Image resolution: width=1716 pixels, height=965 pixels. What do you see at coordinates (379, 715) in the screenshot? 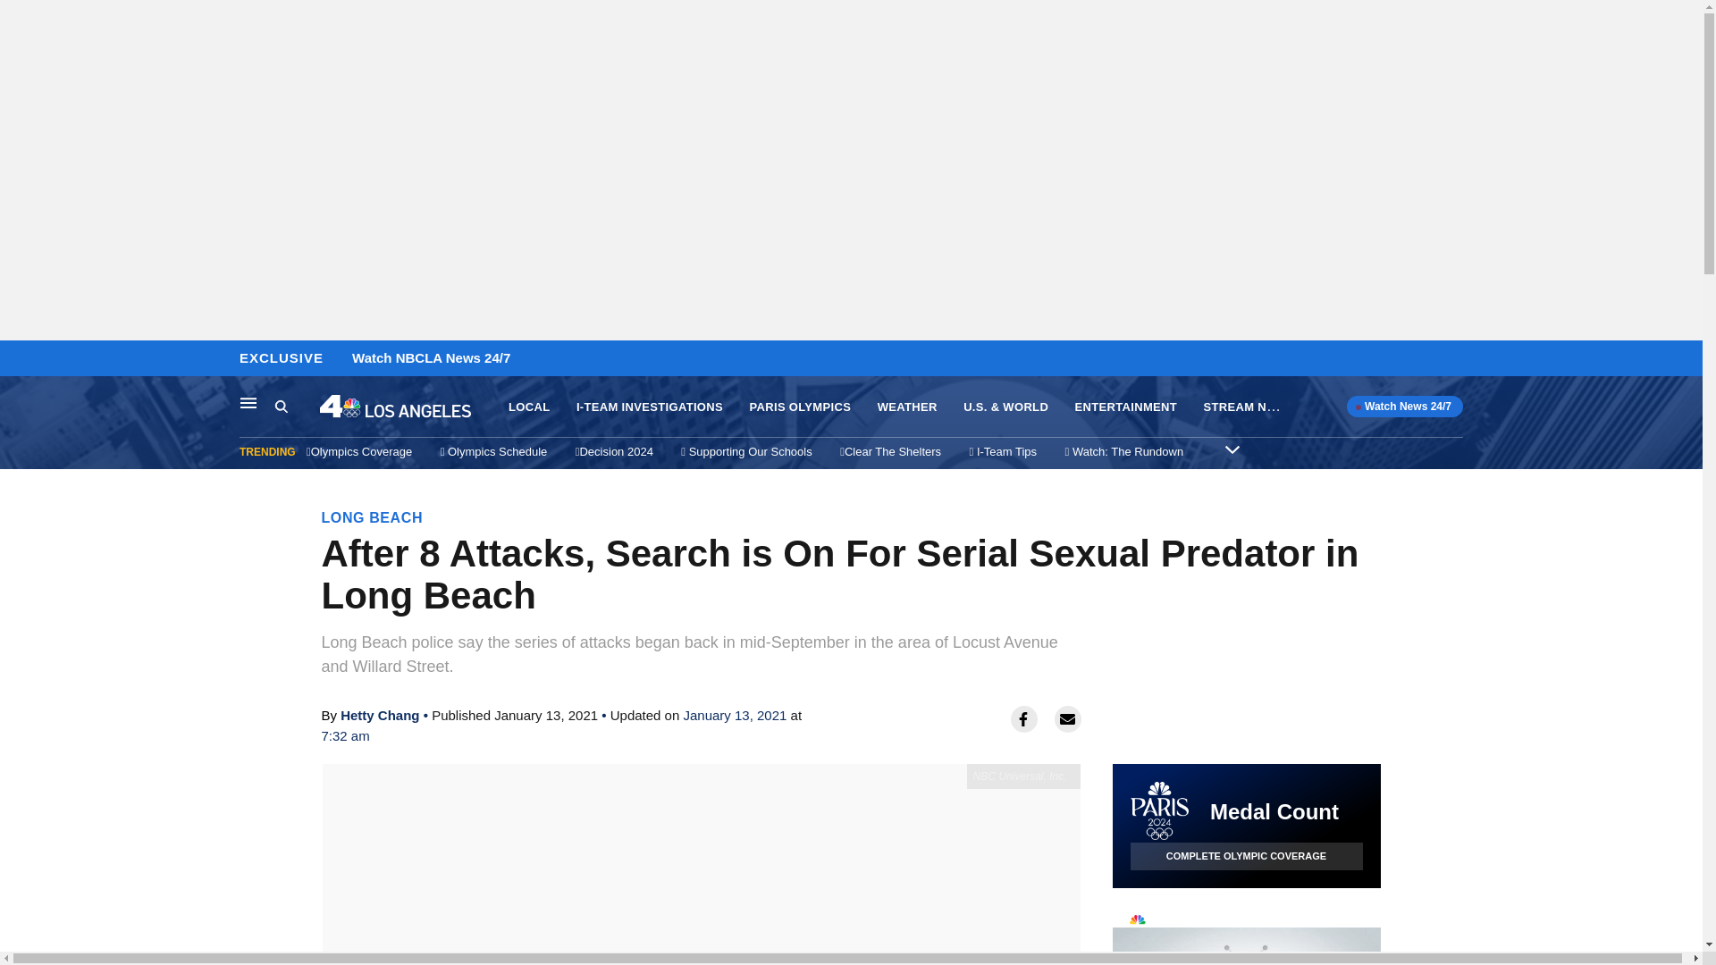
I see `COMPLETE OLYMPIC COVERAGE` at bounding box center [379, 715].